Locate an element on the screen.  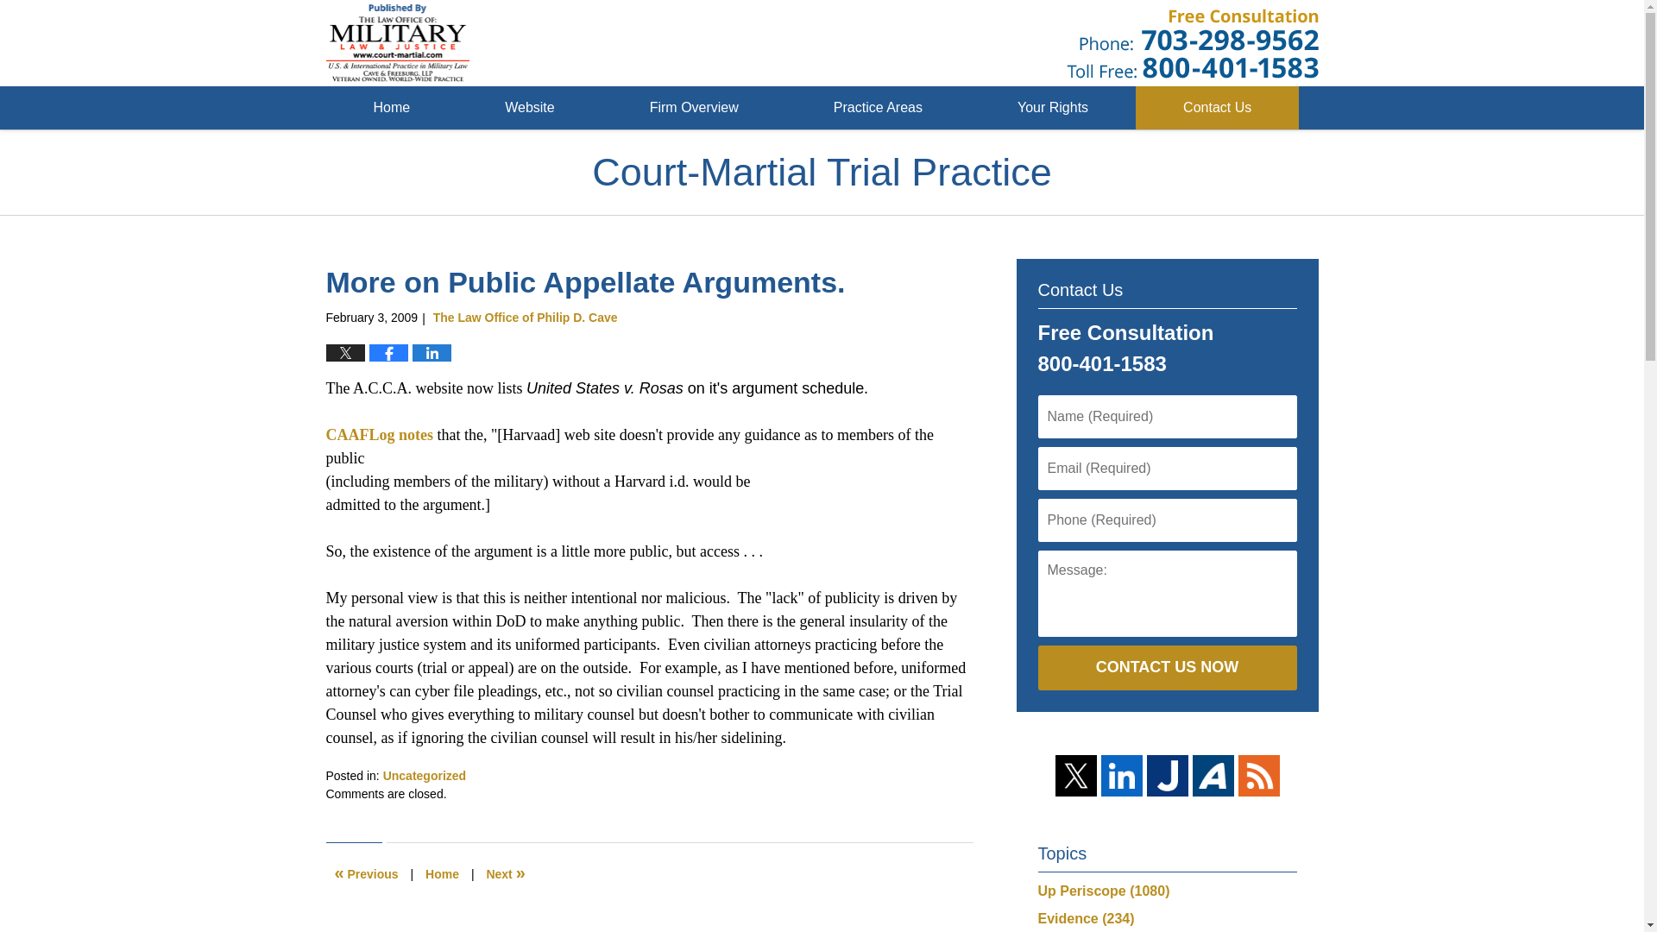
CAAFLog notes is located at coordinates (380, 435).